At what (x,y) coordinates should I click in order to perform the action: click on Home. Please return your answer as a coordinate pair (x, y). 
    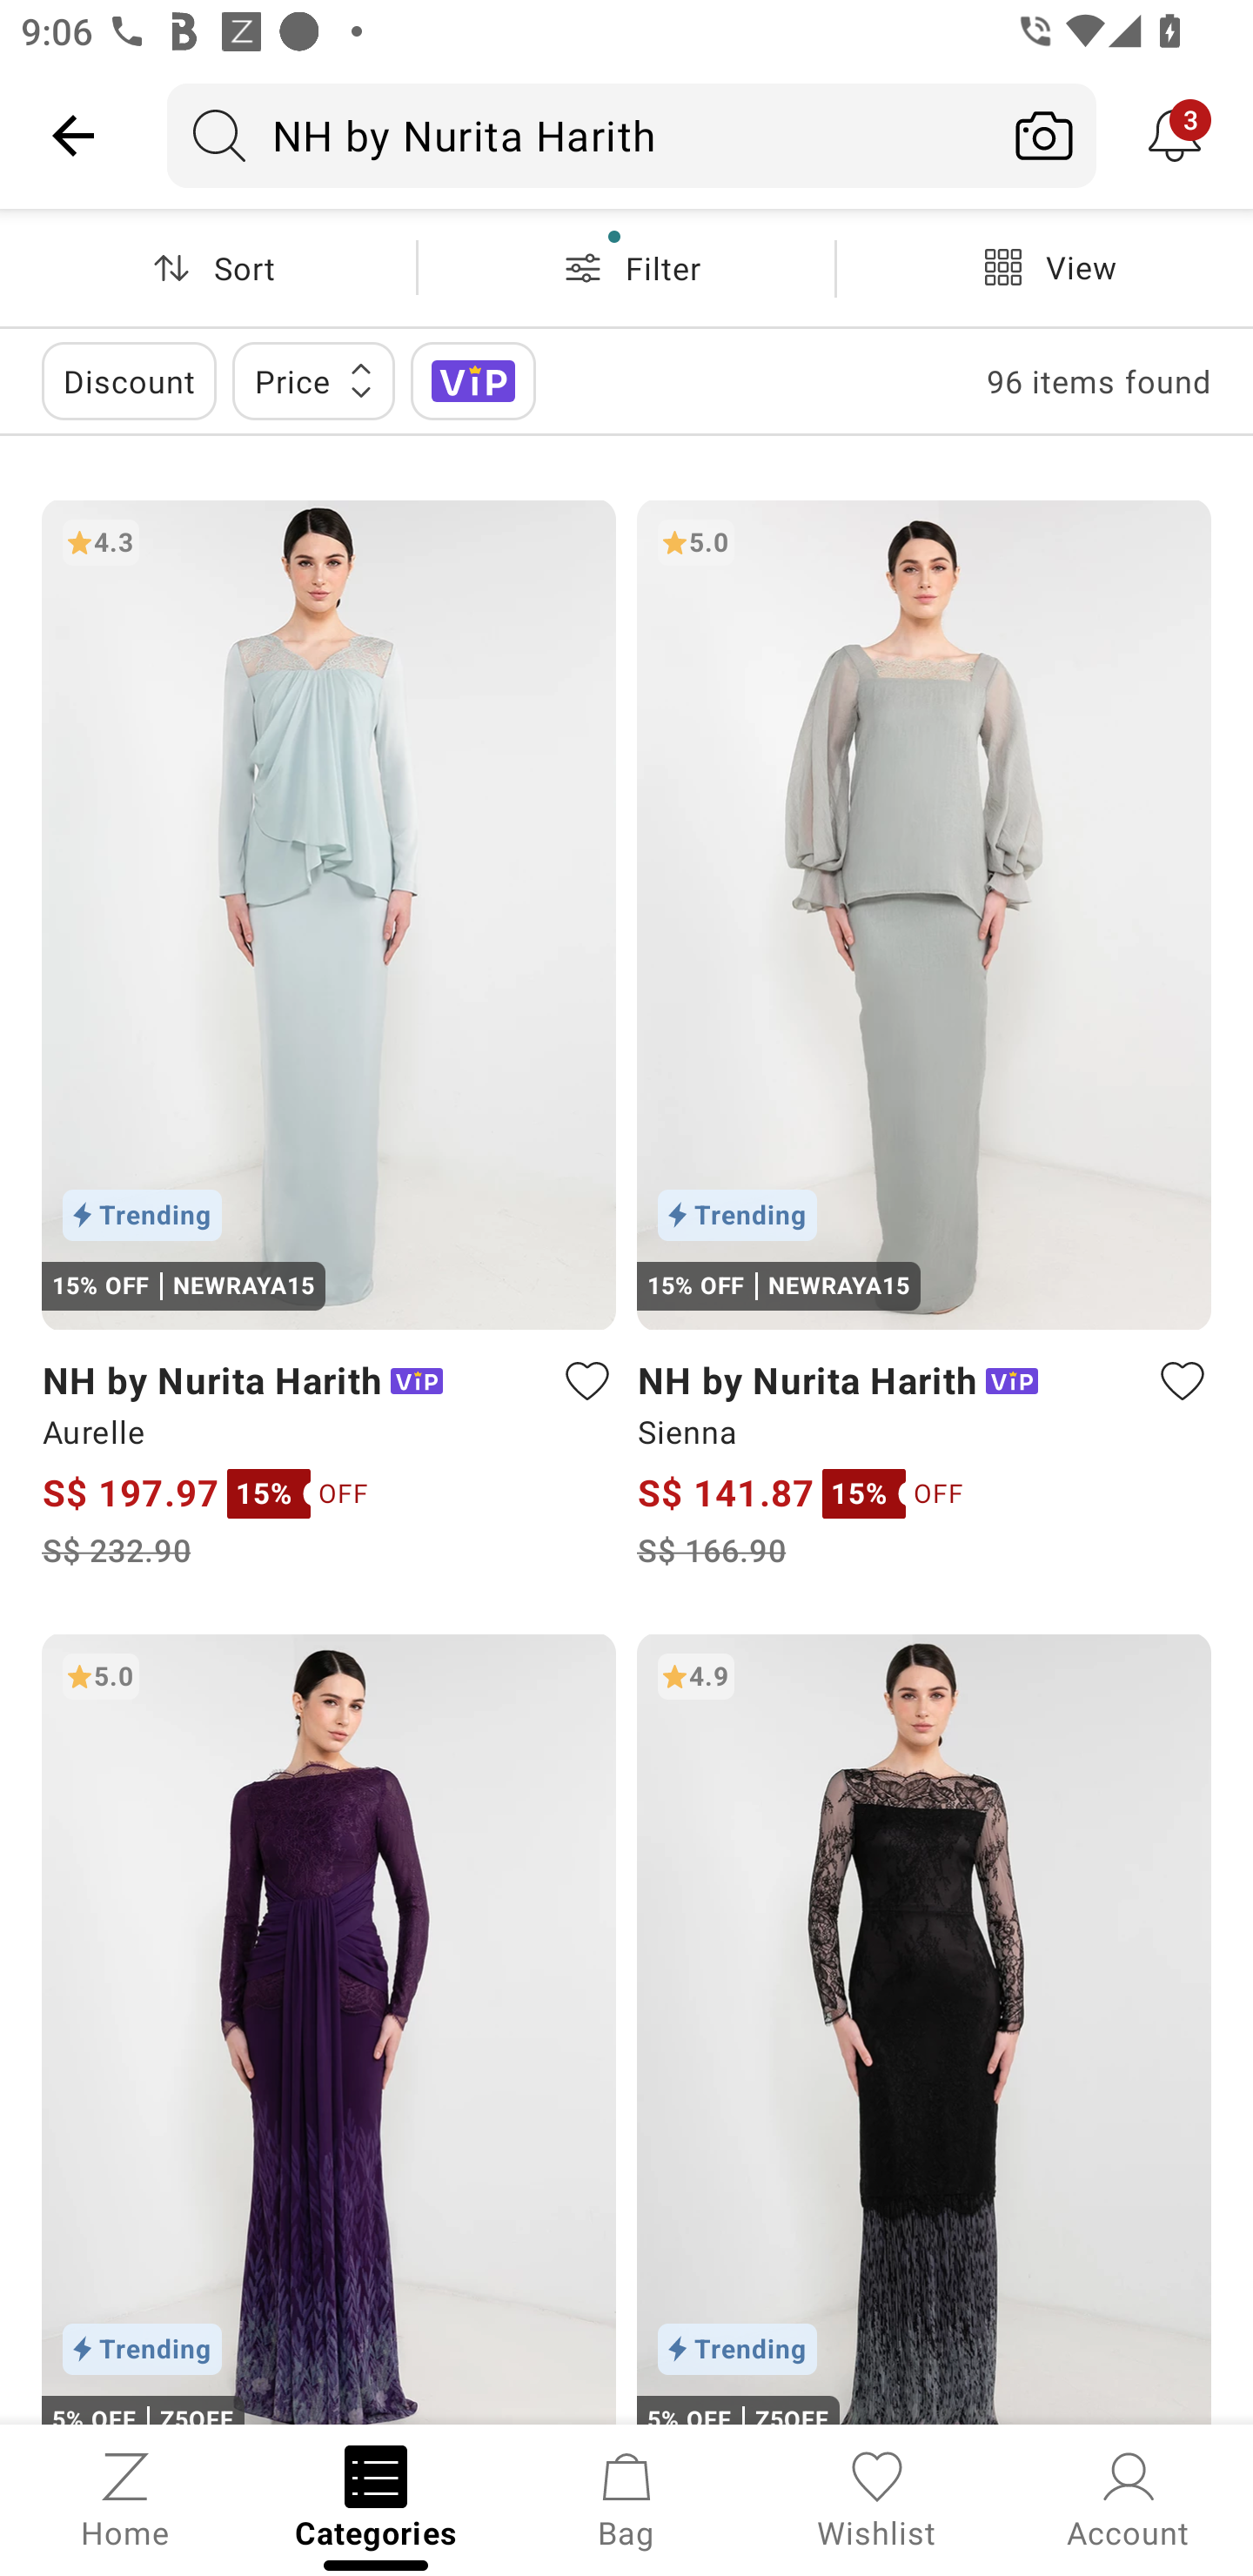
    Looking at the image, I should click on (125, 2498).